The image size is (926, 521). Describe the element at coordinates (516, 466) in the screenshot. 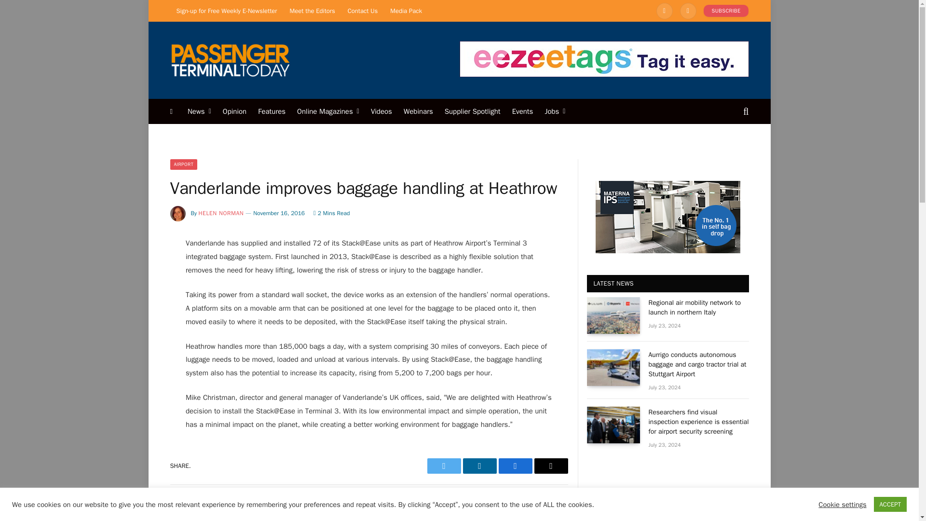

I see `Share on Facebook` at that location.